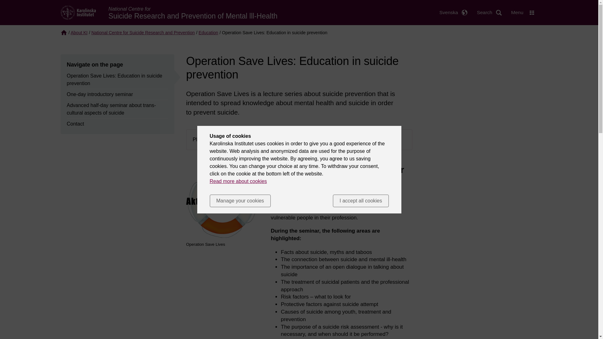  Describe the element at coordinates (78, 12) in the screenshot. I see `Home` at that location.